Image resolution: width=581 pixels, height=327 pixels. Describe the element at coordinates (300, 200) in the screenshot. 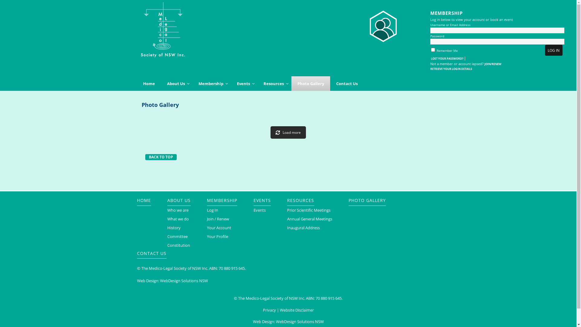

I see `RESOURCES` at that location.